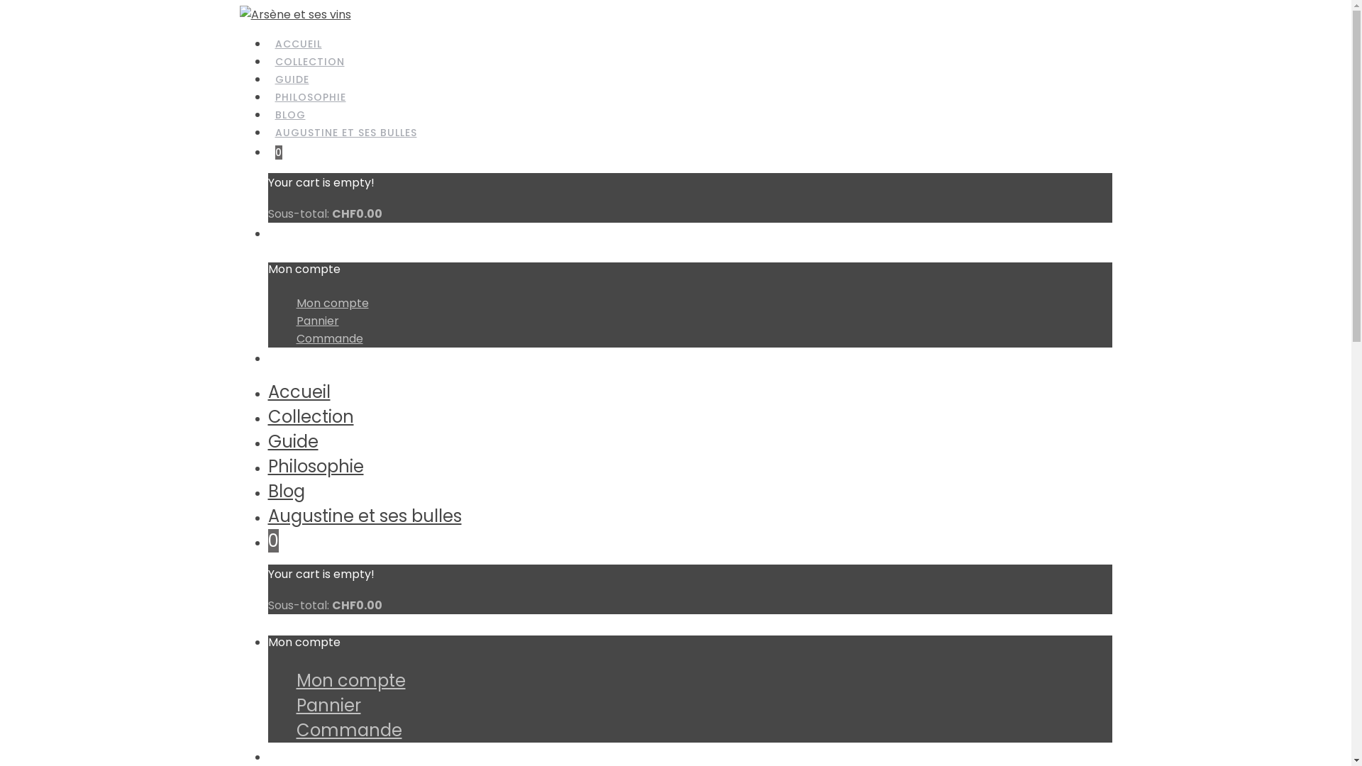 The width and height of the screenshot is (1362, 766). What do you see at coordinates (279, 153) in the screenshot?
I see `0` at bounding box center [279, 153].